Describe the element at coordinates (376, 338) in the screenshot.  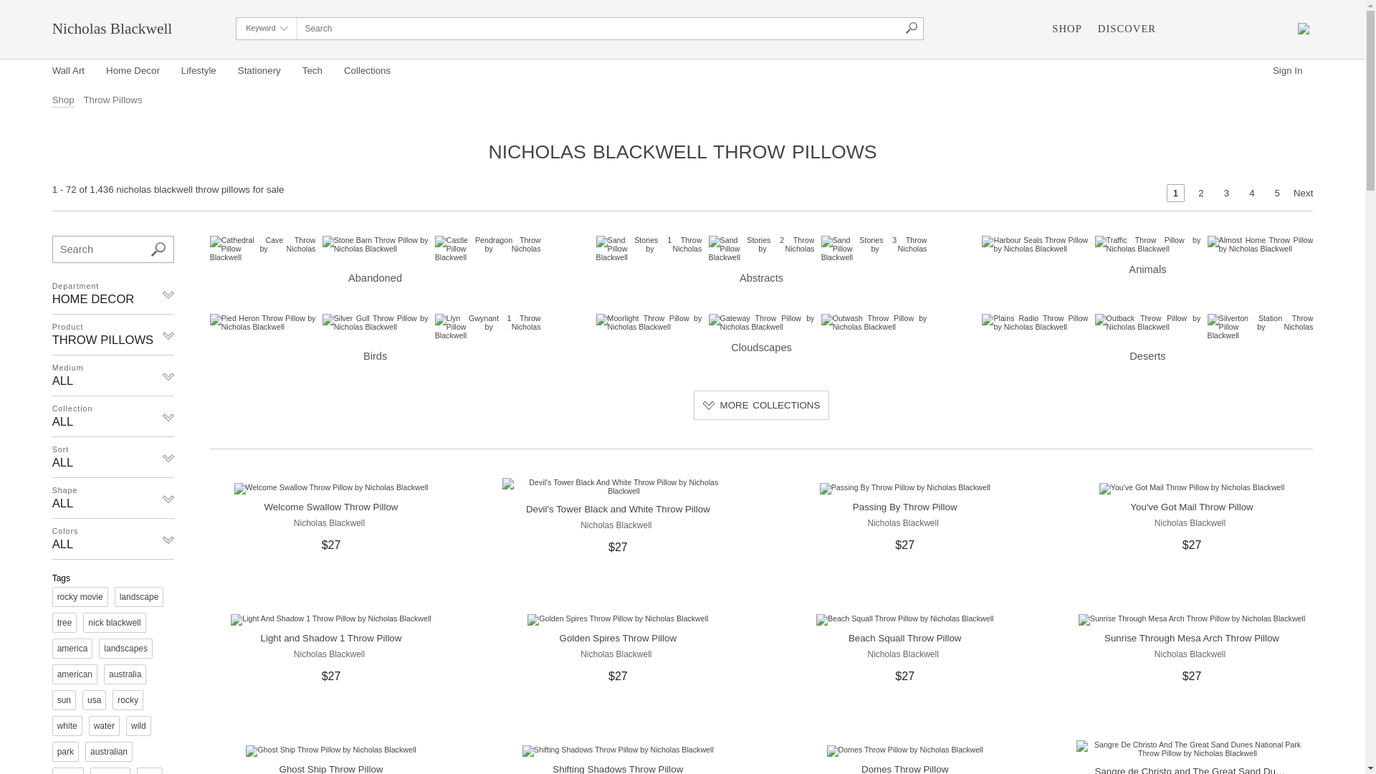
I see `Birds` at that location.